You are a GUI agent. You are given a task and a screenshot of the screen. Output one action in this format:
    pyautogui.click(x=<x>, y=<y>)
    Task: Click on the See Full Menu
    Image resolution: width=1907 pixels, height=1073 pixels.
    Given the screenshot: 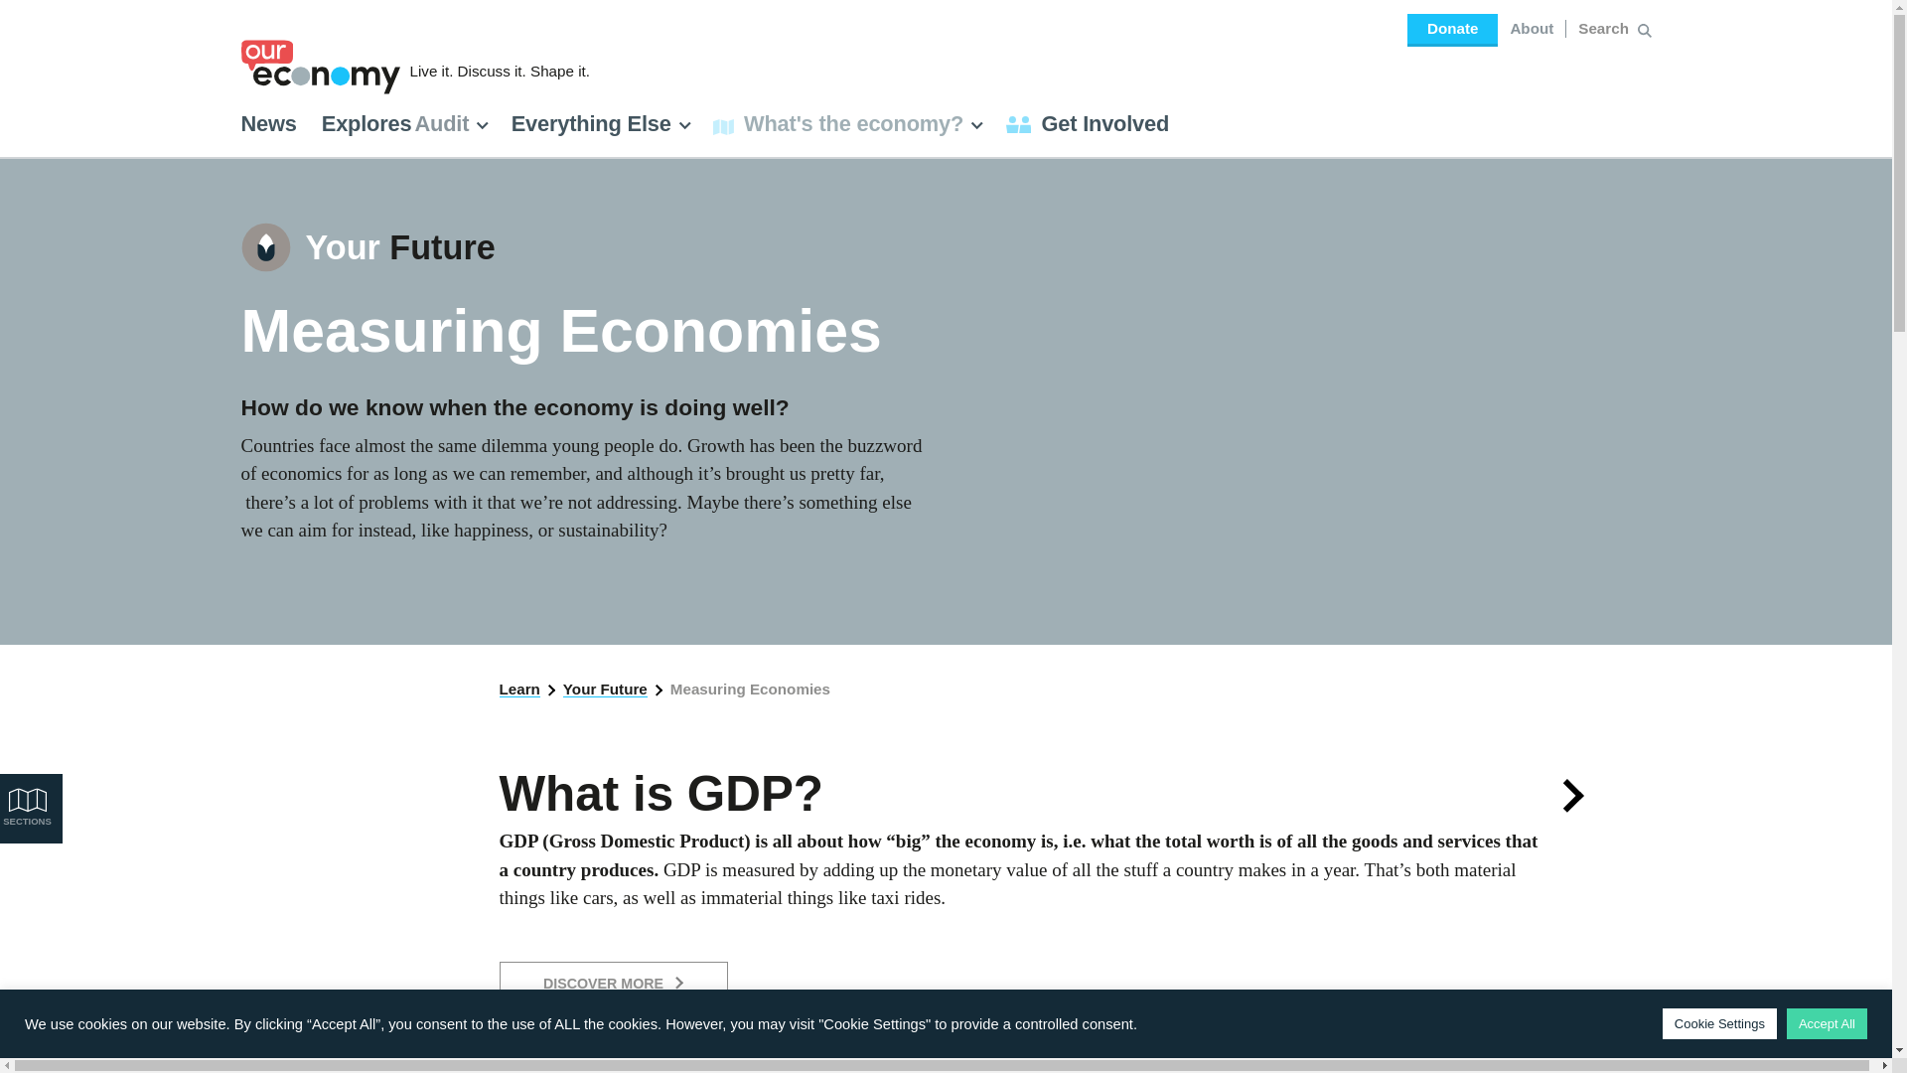 What is the action you would take?
    pyautogui.click(x=683, y=125)
    